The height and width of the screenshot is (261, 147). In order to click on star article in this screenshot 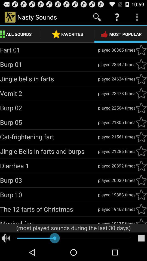, I will do `click(141, 93)`.